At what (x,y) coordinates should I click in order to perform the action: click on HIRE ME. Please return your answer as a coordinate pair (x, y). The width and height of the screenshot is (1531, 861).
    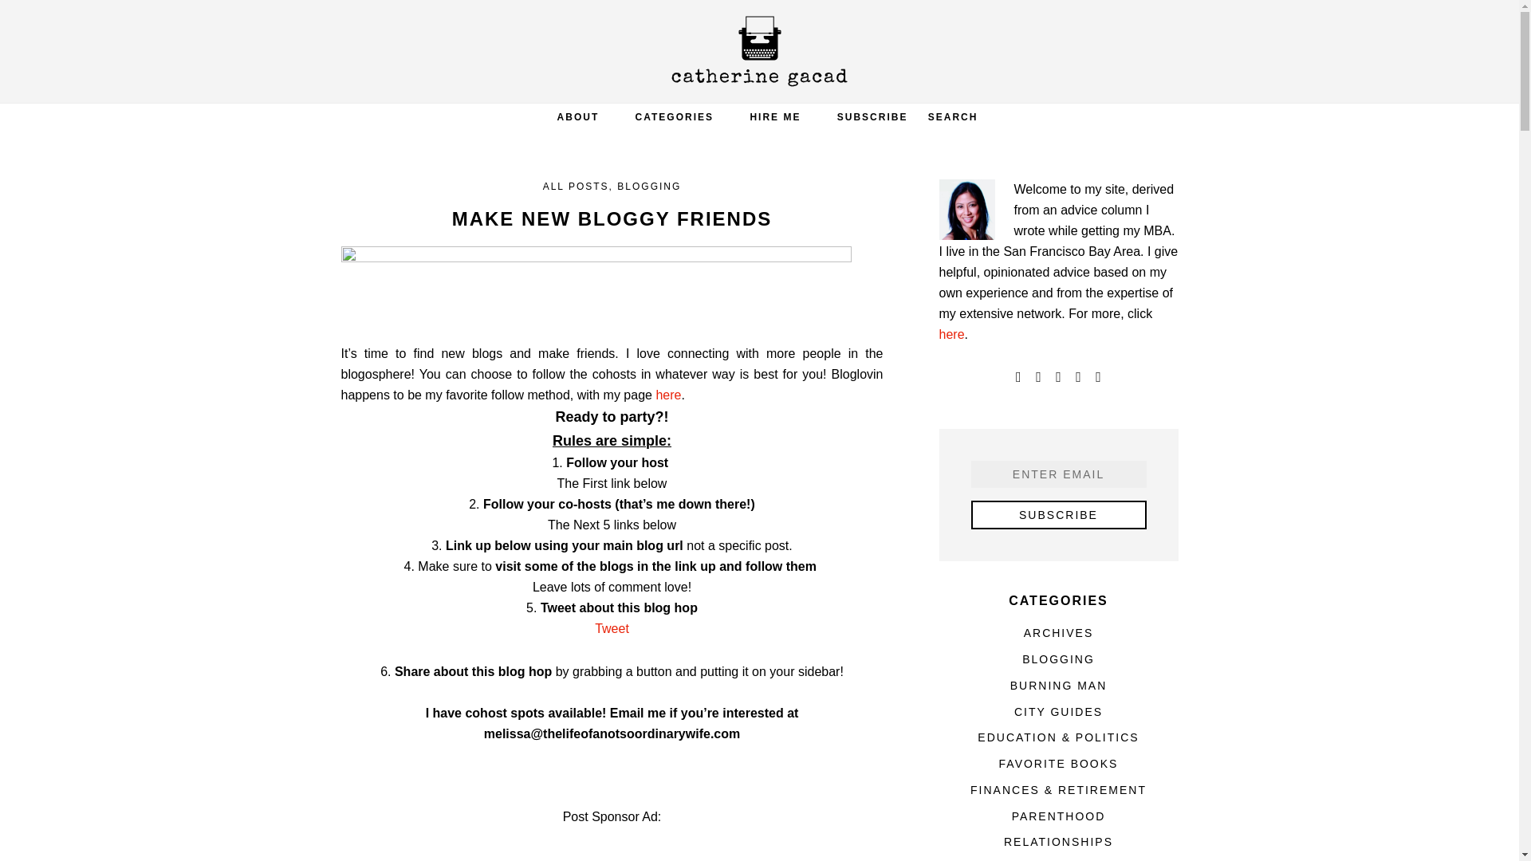
    Looking at the image, I should click on (774, 116).